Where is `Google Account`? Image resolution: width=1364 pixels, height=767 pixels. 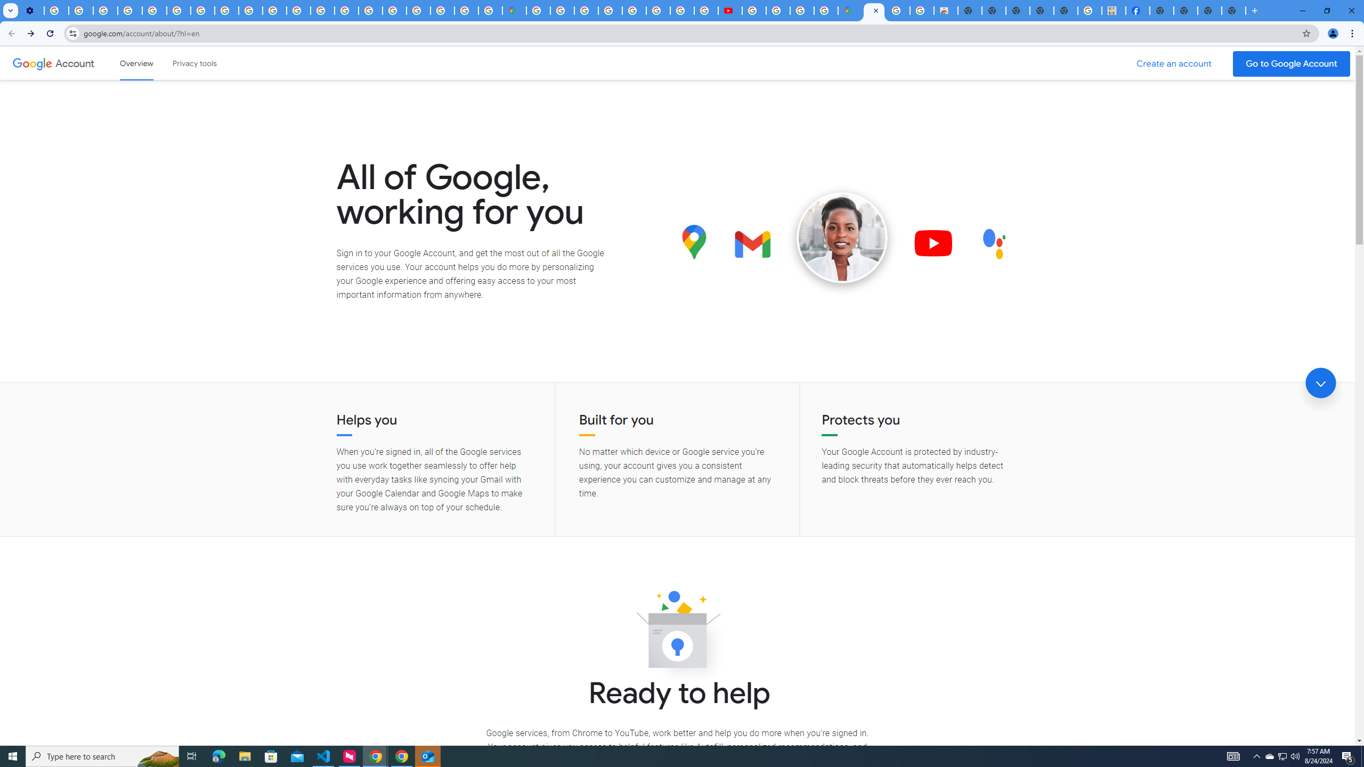
Google Account is located at coordinates (76, 63).